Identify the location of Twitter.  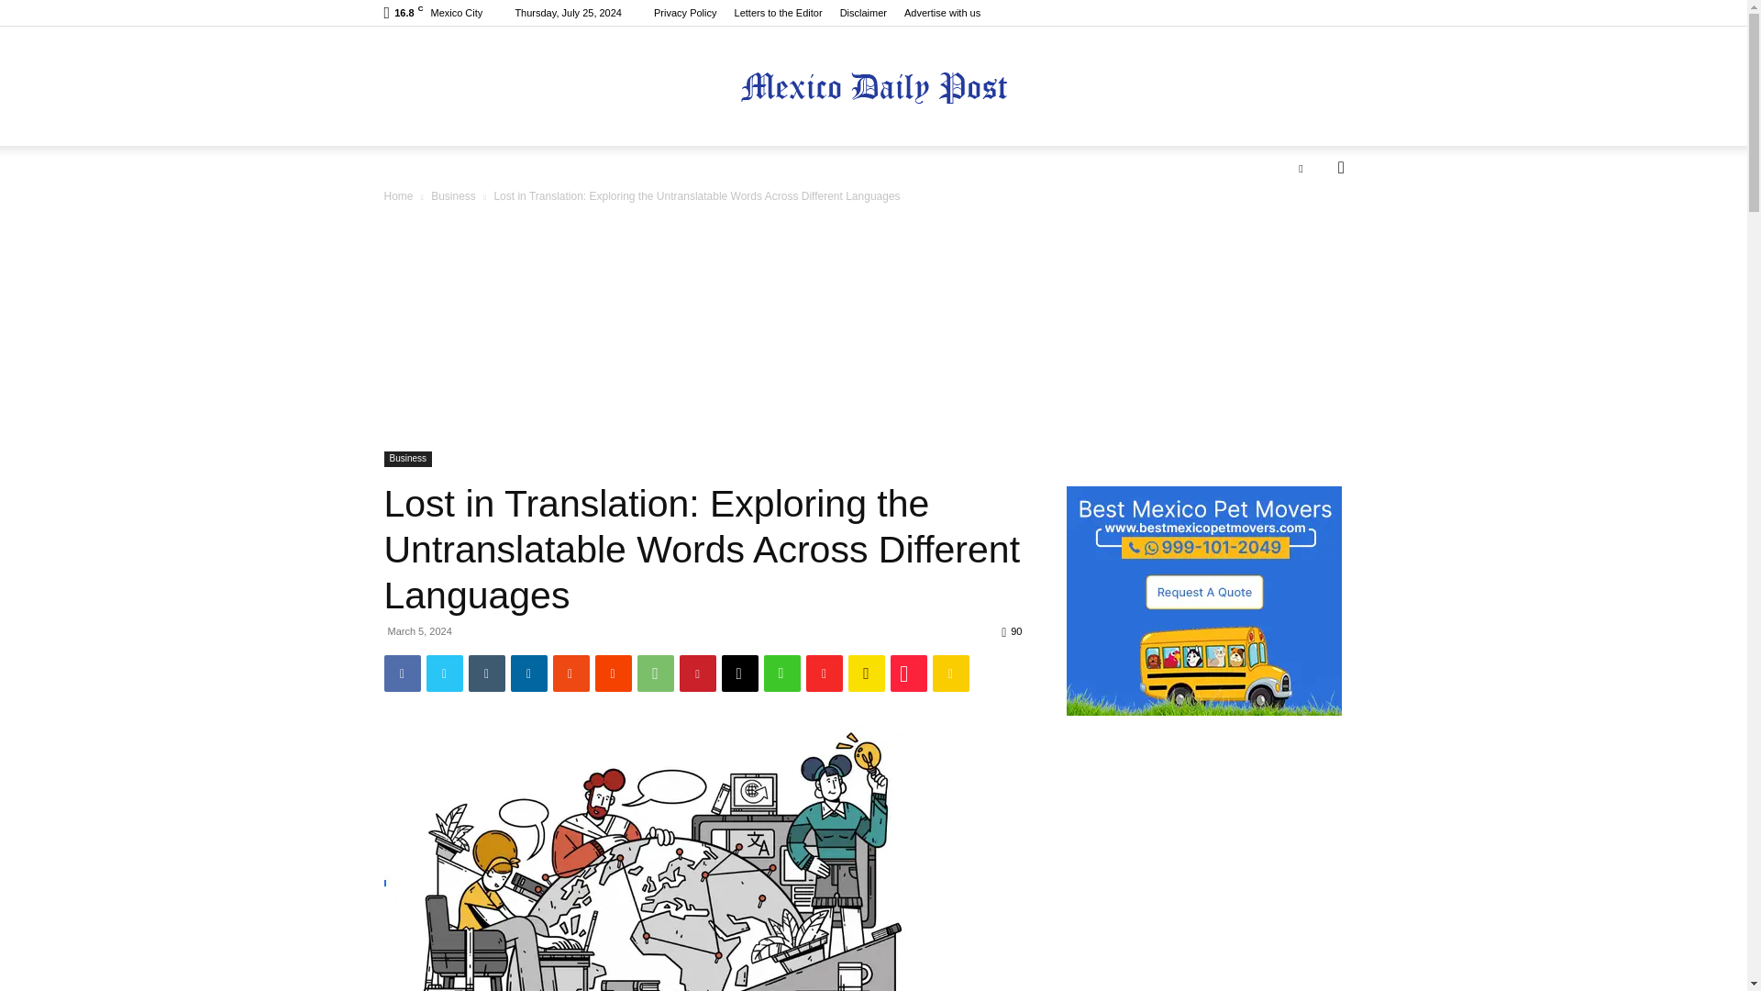
(444, 673).